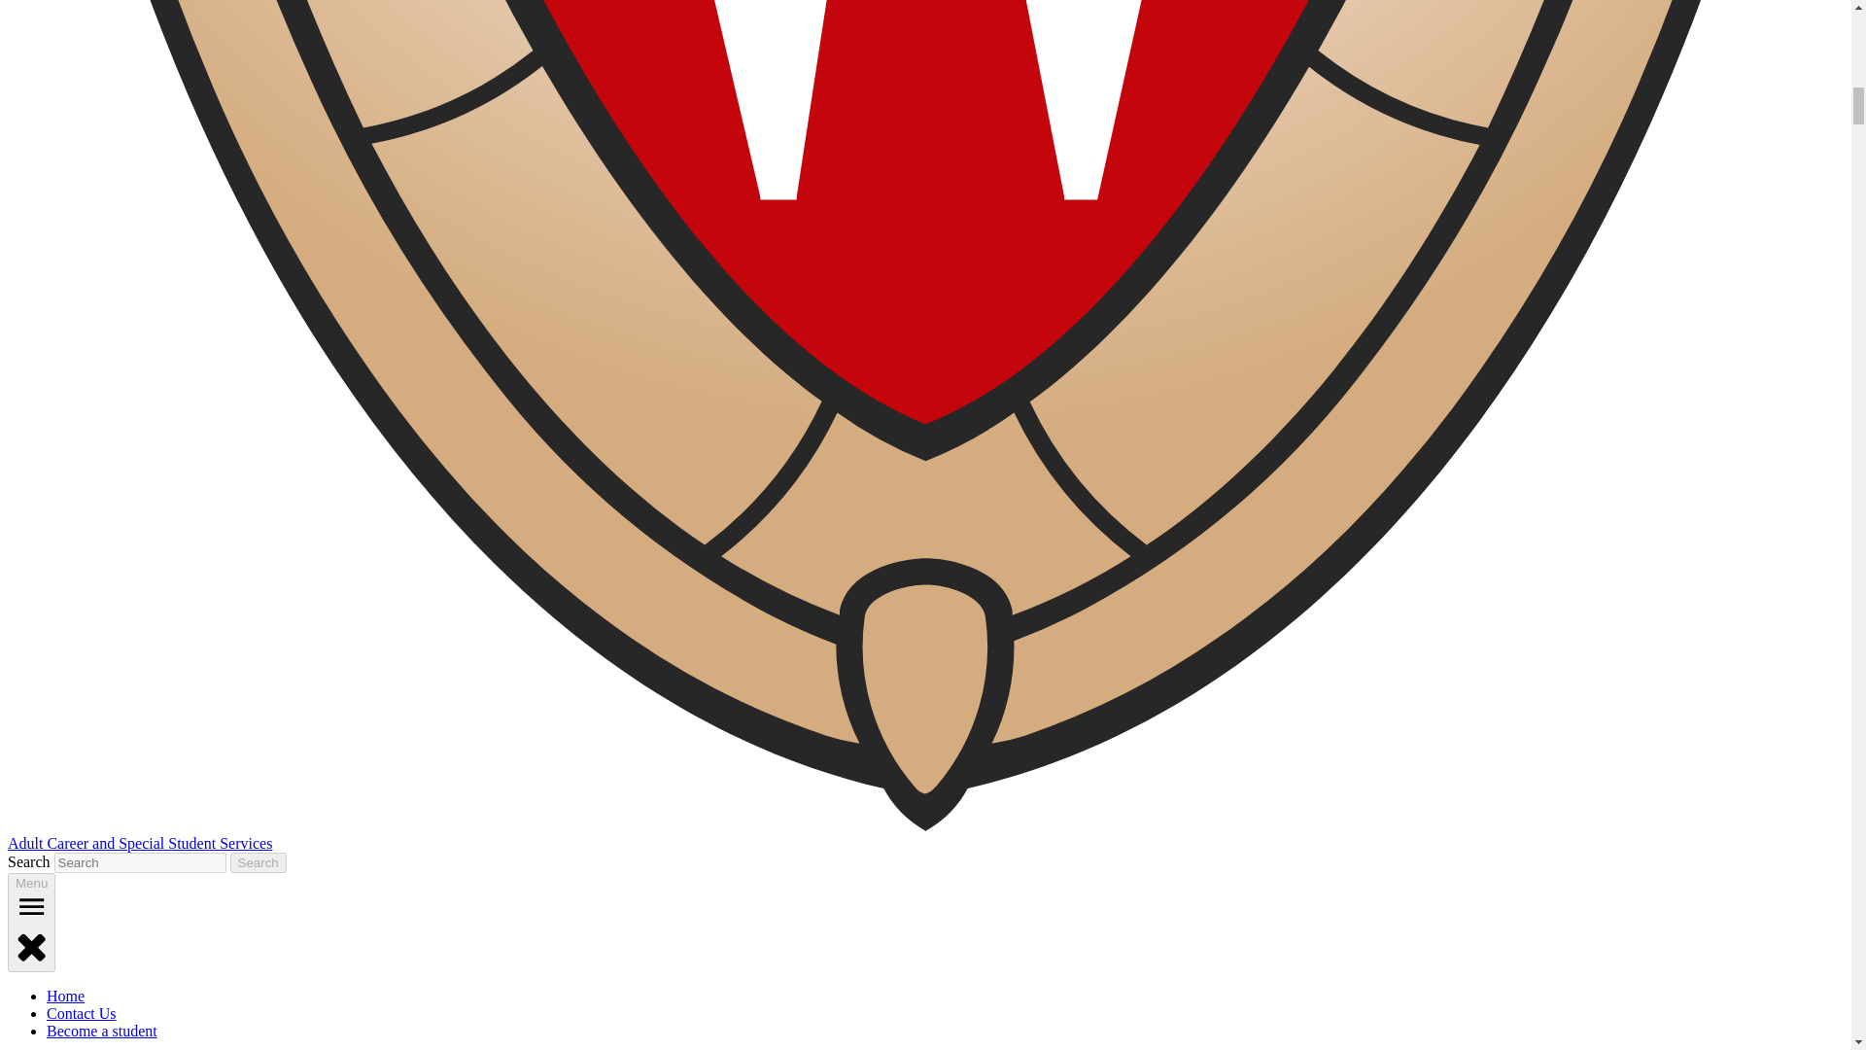 The image size is (1866, 1050). Describe the element at coordinates (259, 861) in the screenshot. I see `Search` at that location.